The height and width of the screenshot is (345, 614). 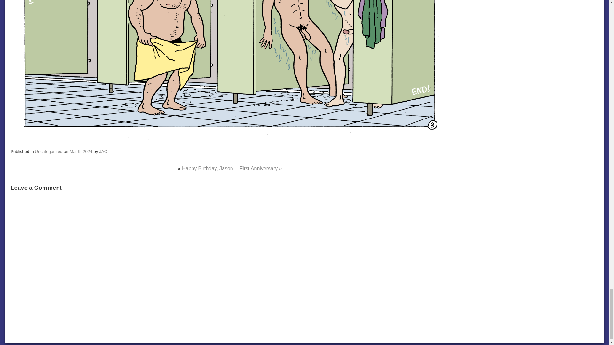 I want to click on First Anniversary, so click(x=258, y=168).